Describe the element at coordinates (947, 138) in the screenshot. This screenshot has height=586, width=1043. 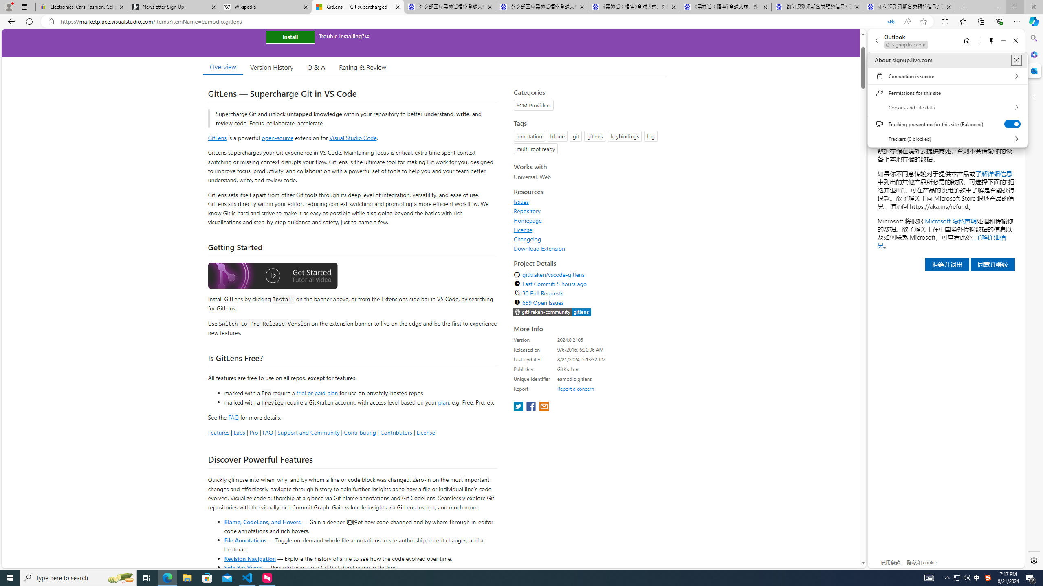
I see `Trackers (0 blocked)` at that location.